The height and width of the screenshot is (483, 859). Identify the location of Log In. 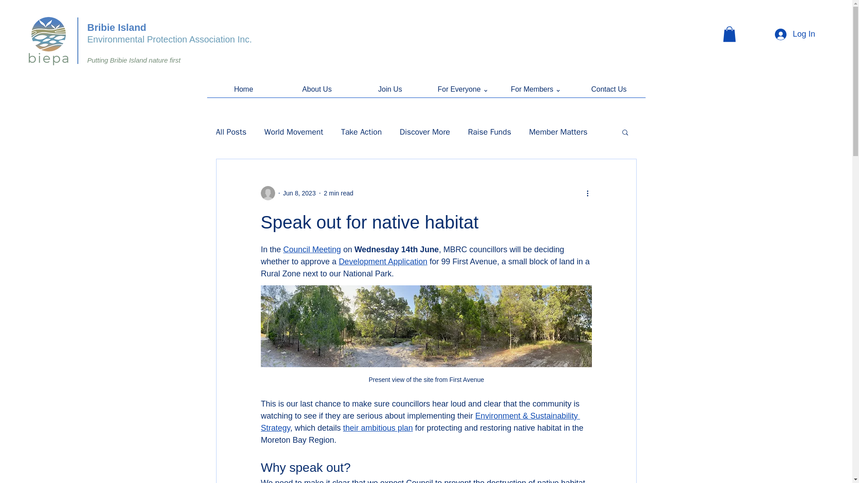
(795, 34).